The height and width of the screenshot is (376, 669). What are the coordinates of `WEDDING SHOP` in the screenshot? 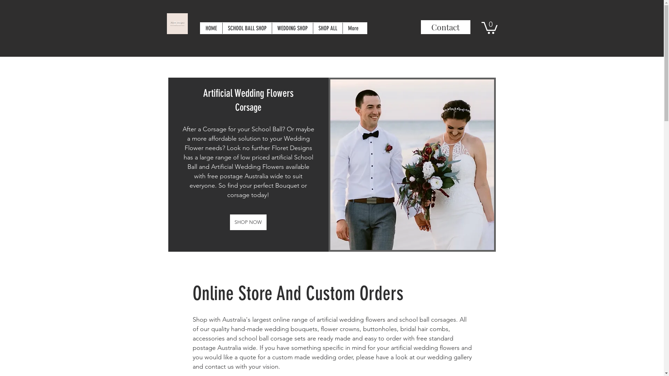 It's located at (292, 28).